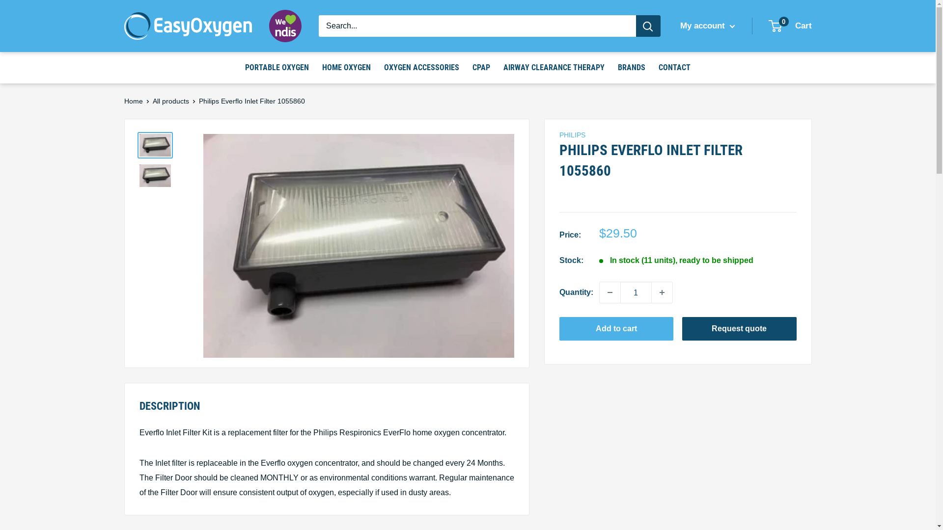 This screenshot has height=530, width=943. What do you see at coordinates (285, 26) in the screenshot?
I see `Registered NDIS Provider` at bounding box center [285, 26].